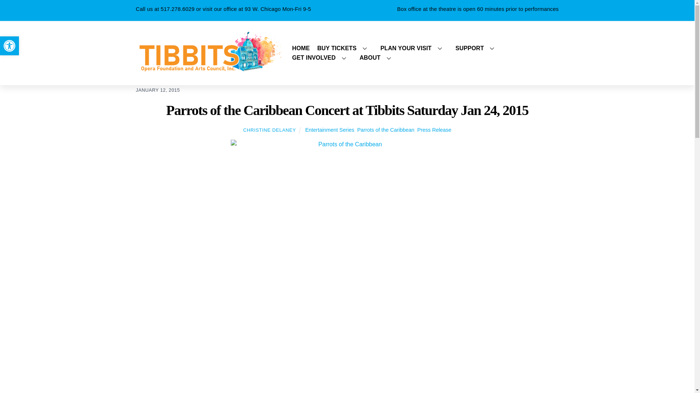  What do you see at coordinates (9, 46) in the screenshot?
I see `SUPPORT` at bounding box center [9, 46].